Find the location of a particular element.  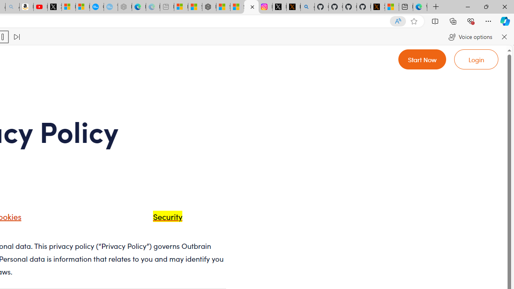

Close read aloud is located at coordinates (504, 37).